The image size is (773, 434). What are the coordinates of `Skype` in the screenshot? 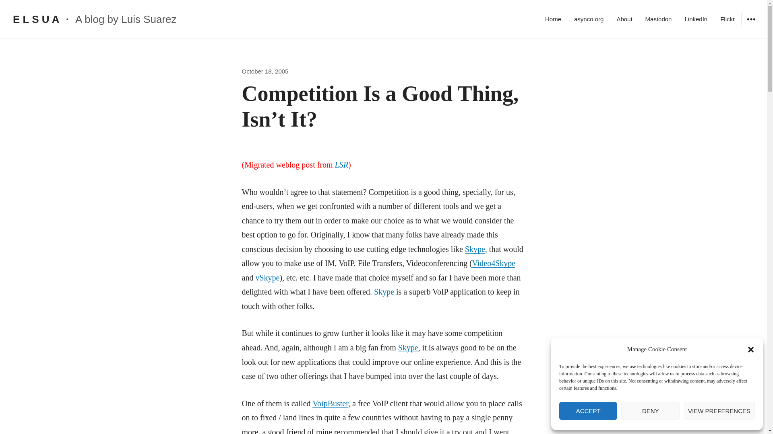 It's located at (384, 291).